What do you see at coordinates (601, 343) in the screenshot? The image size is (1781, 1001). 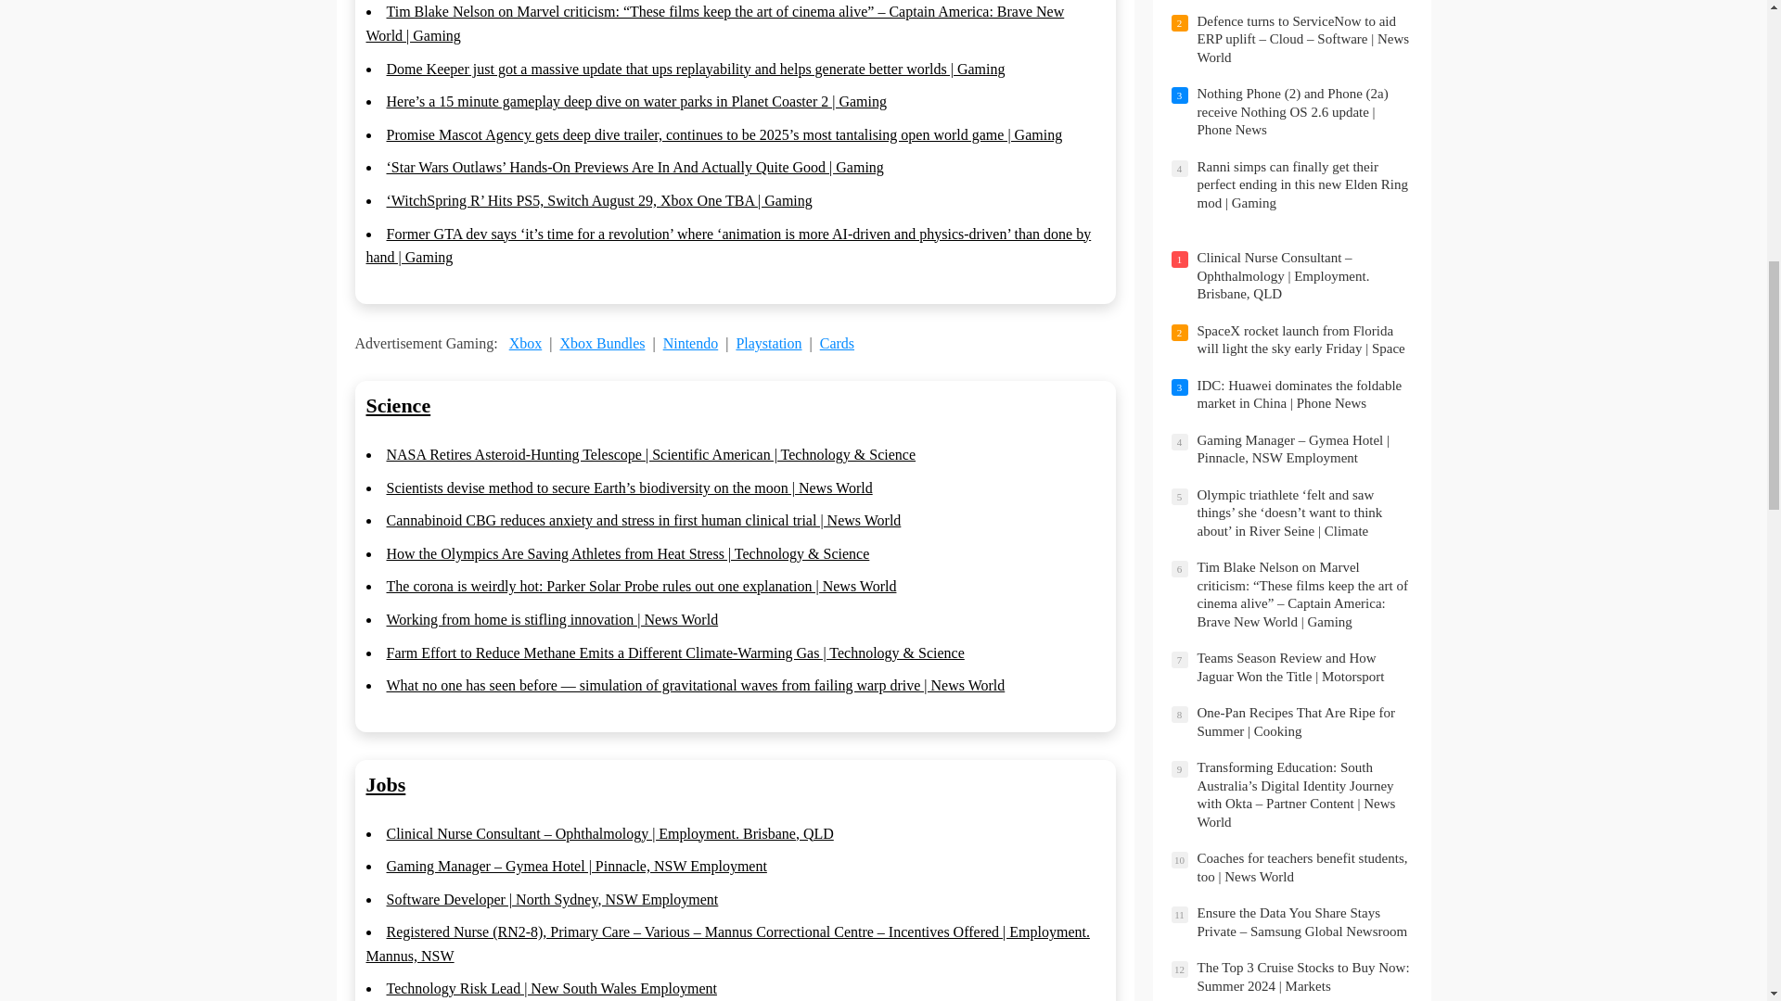 I see `Xbox Bundles` at bounding box center [601, 343].